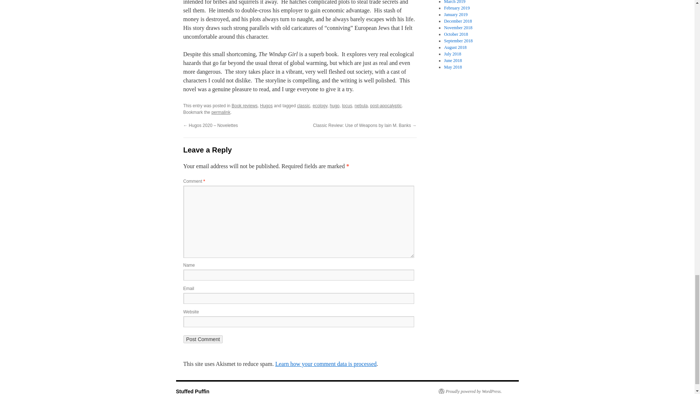 This screenshot has width=700, height=394. Describe the element at coordinates (221, 112) in the screenshot. I see `permalink` at that location.